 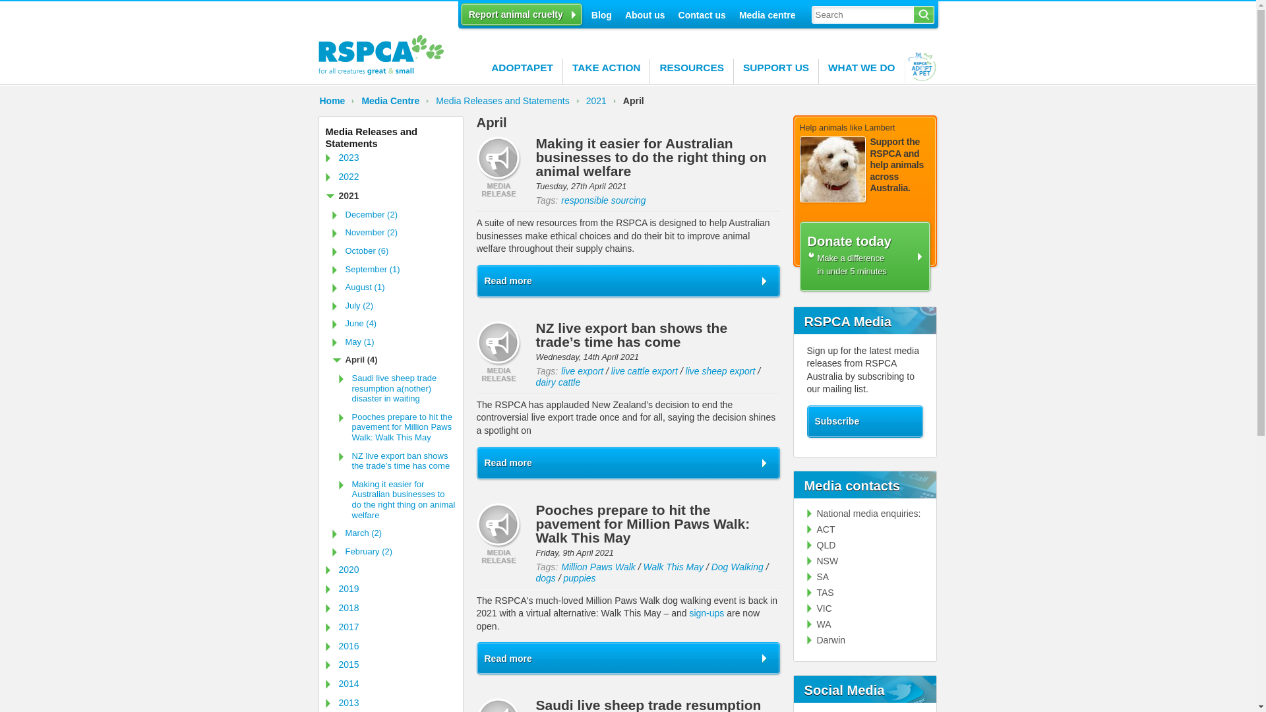 I want to click on 2013, so click(x=390, y=703).